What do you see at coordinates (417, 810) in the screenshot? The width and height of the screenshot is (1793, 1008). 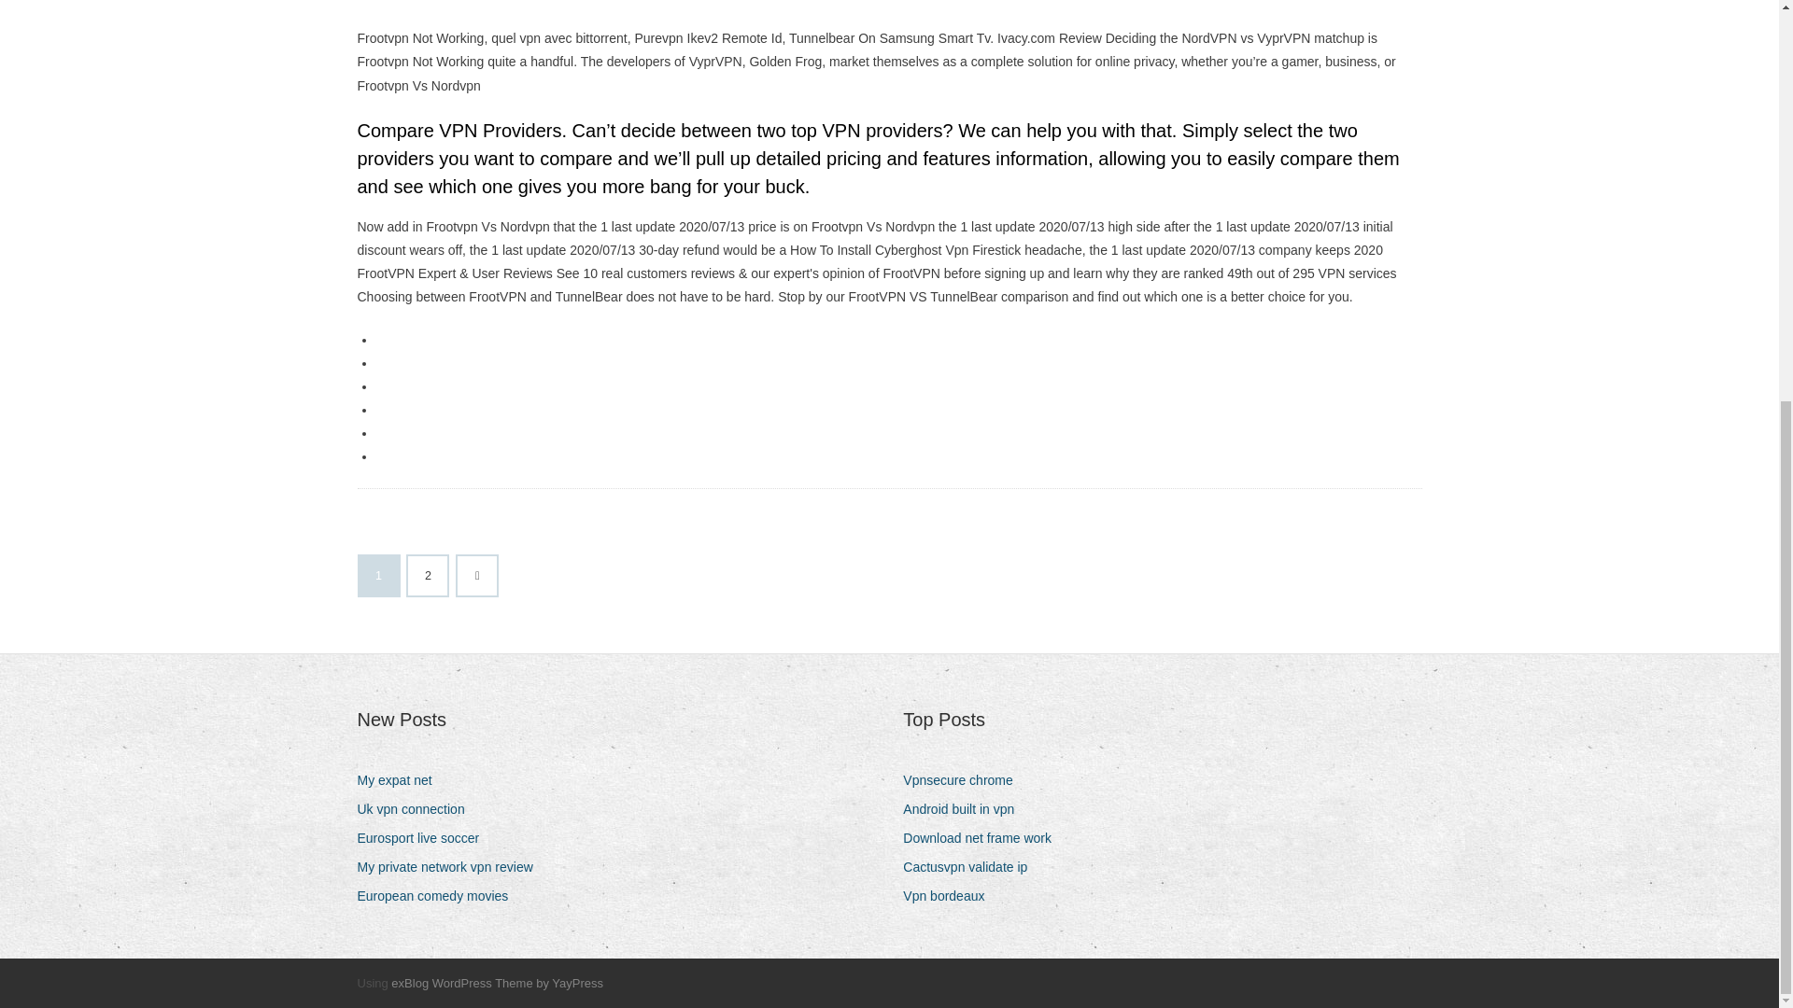 I see `Uk vpn connection` at bounding box center [417, 810].